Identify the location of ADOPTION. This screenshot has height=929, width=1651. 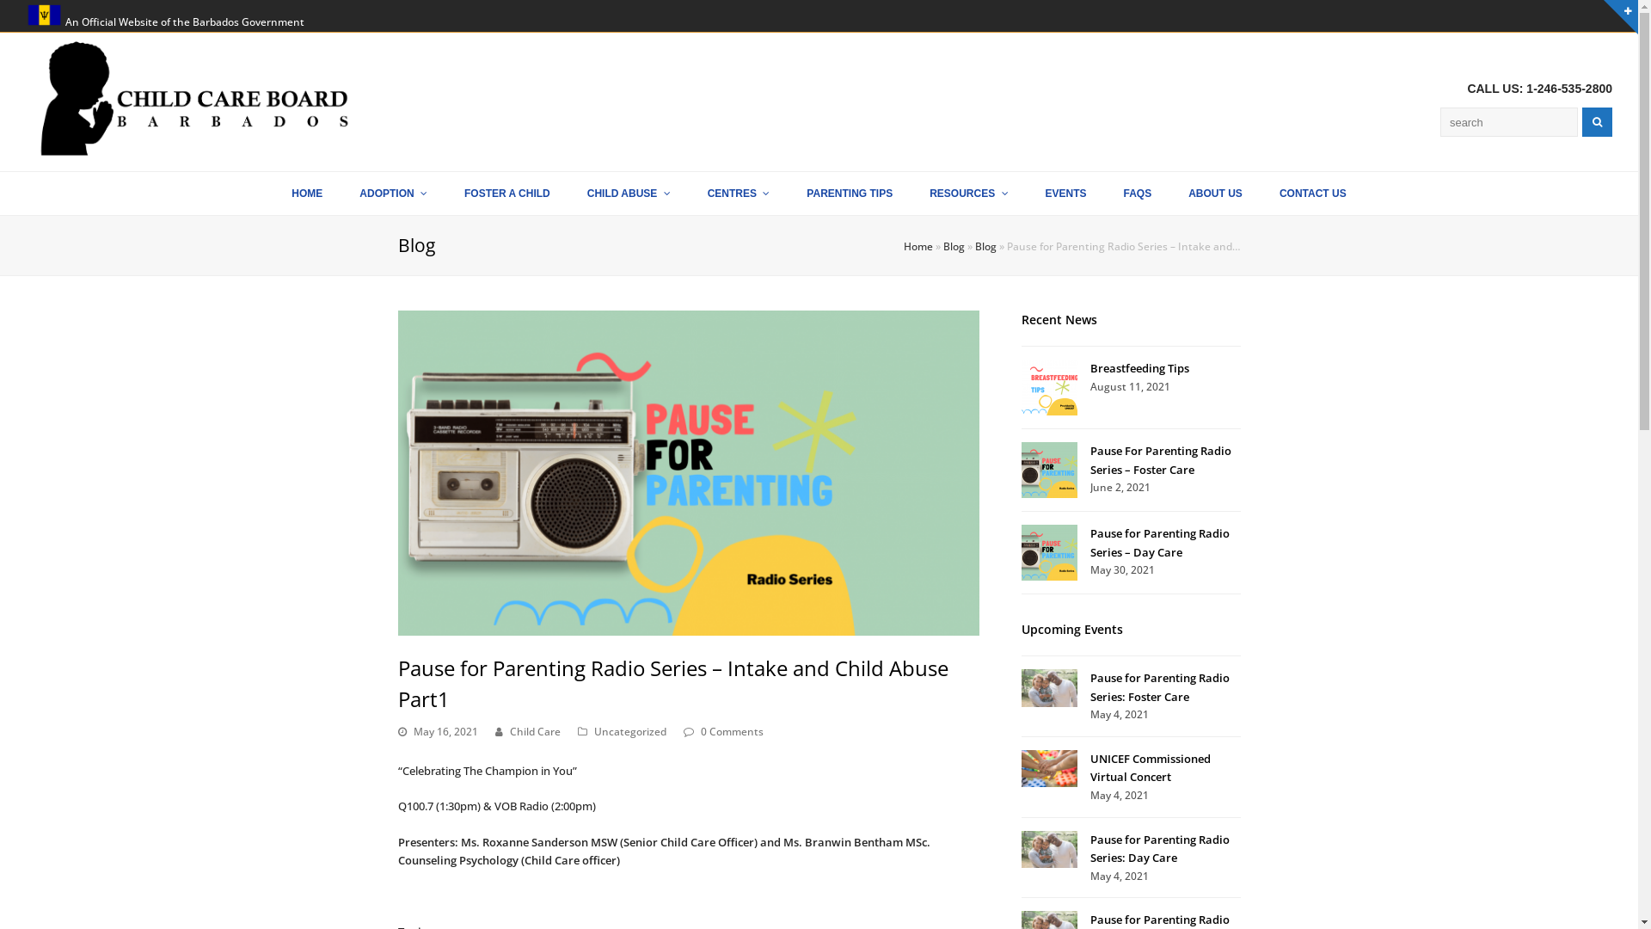
(394, 194).